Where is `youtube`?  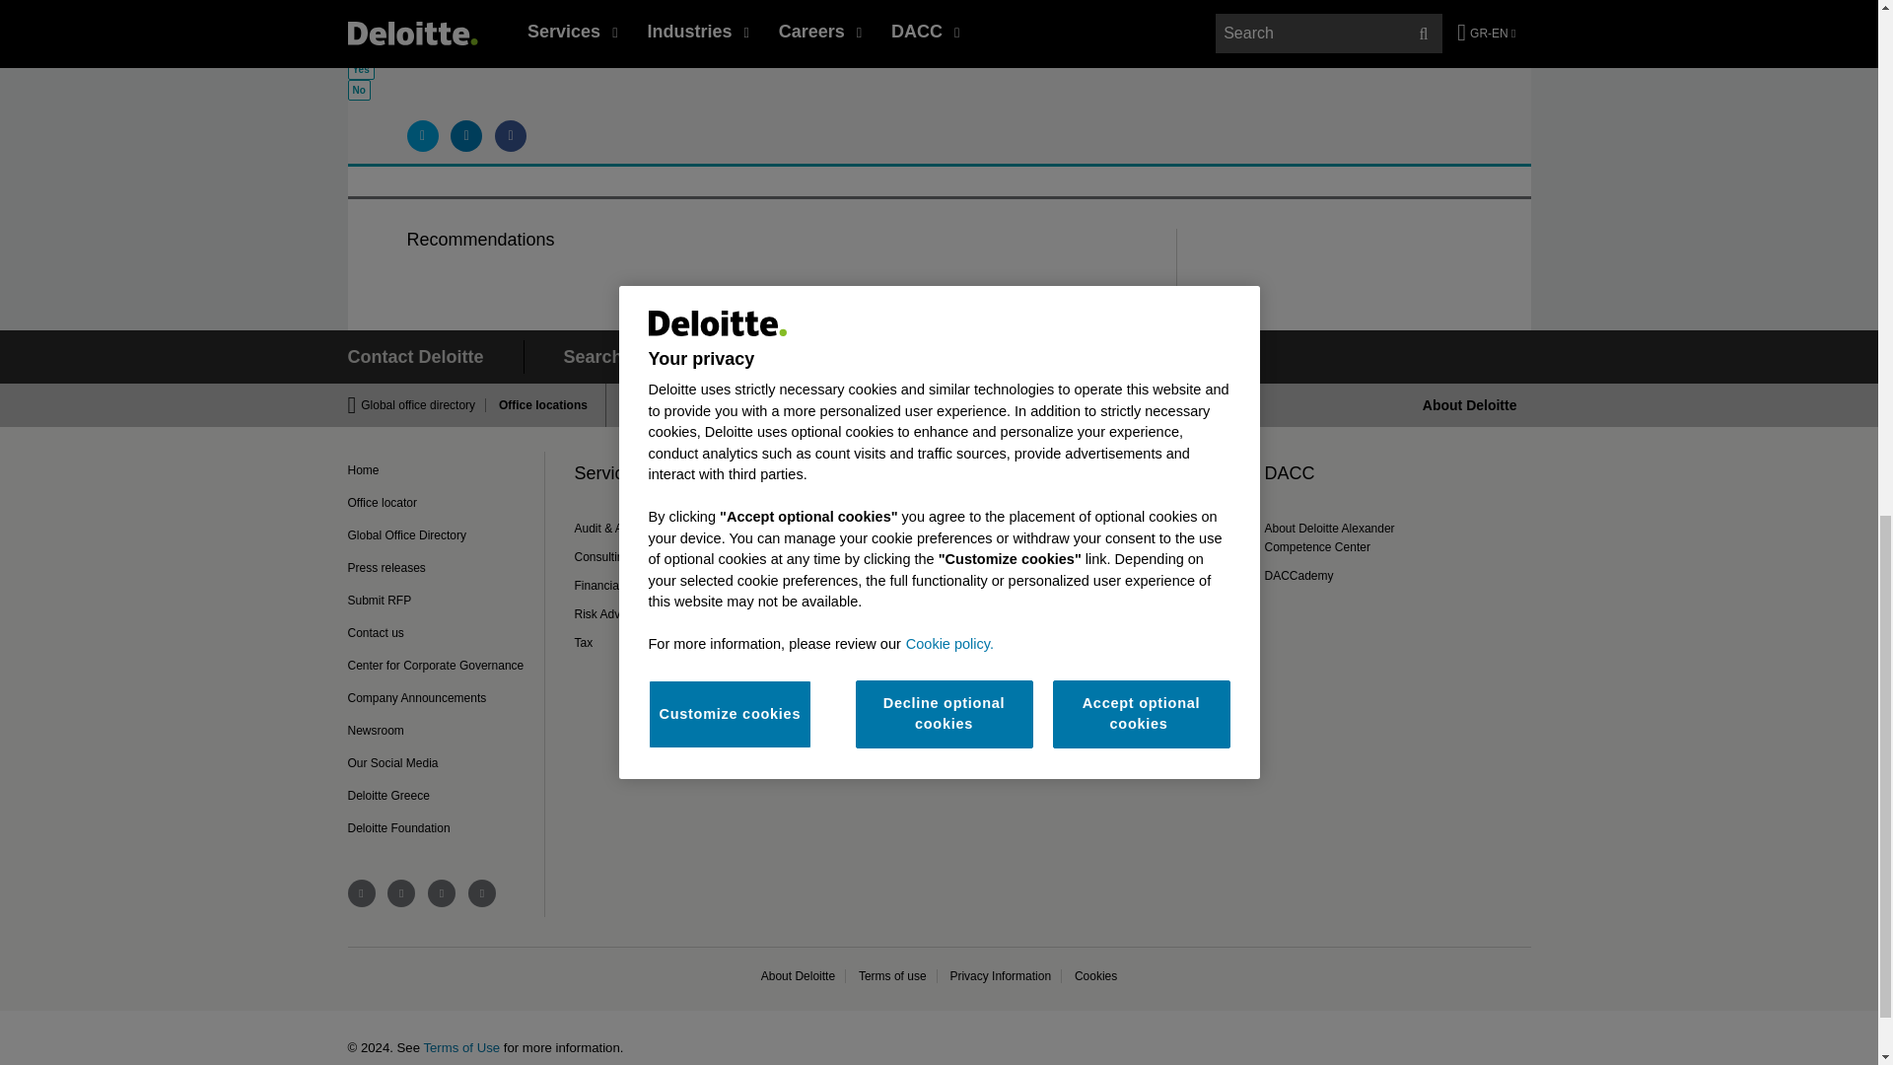 youtube is located at coordinates (442, 893).